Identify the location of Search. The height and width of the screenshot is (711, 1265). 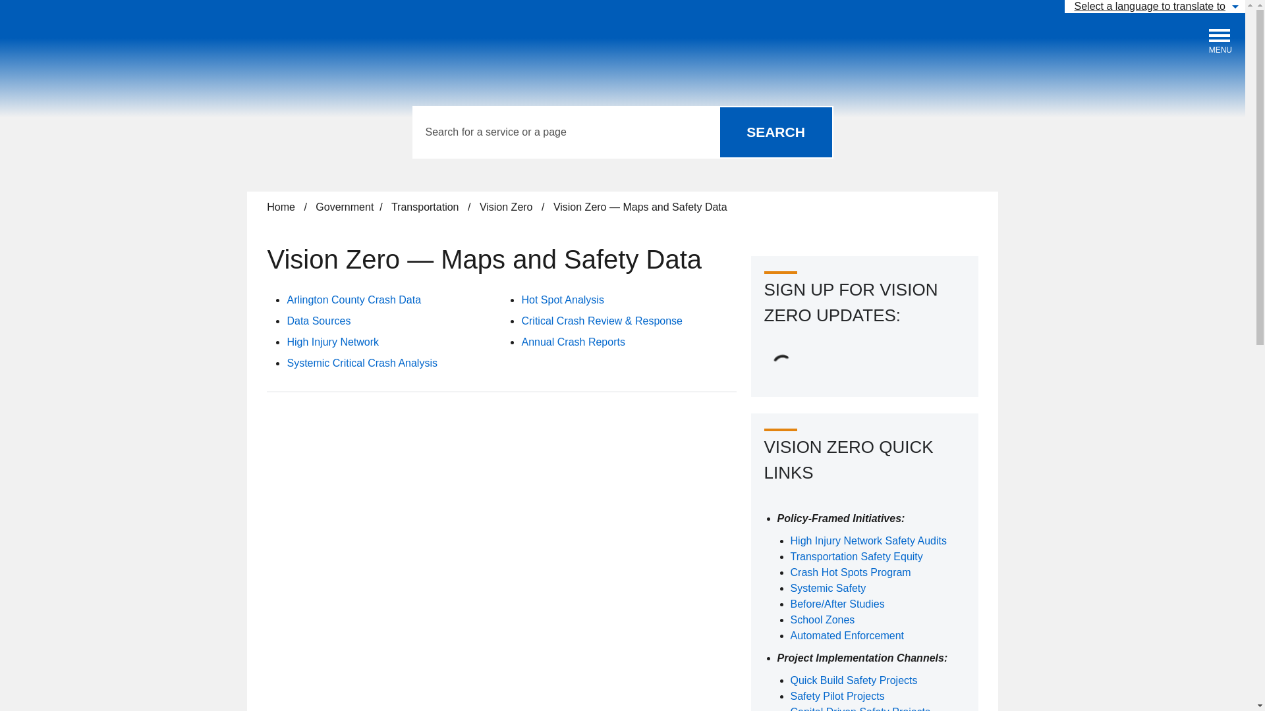
(775, 132).